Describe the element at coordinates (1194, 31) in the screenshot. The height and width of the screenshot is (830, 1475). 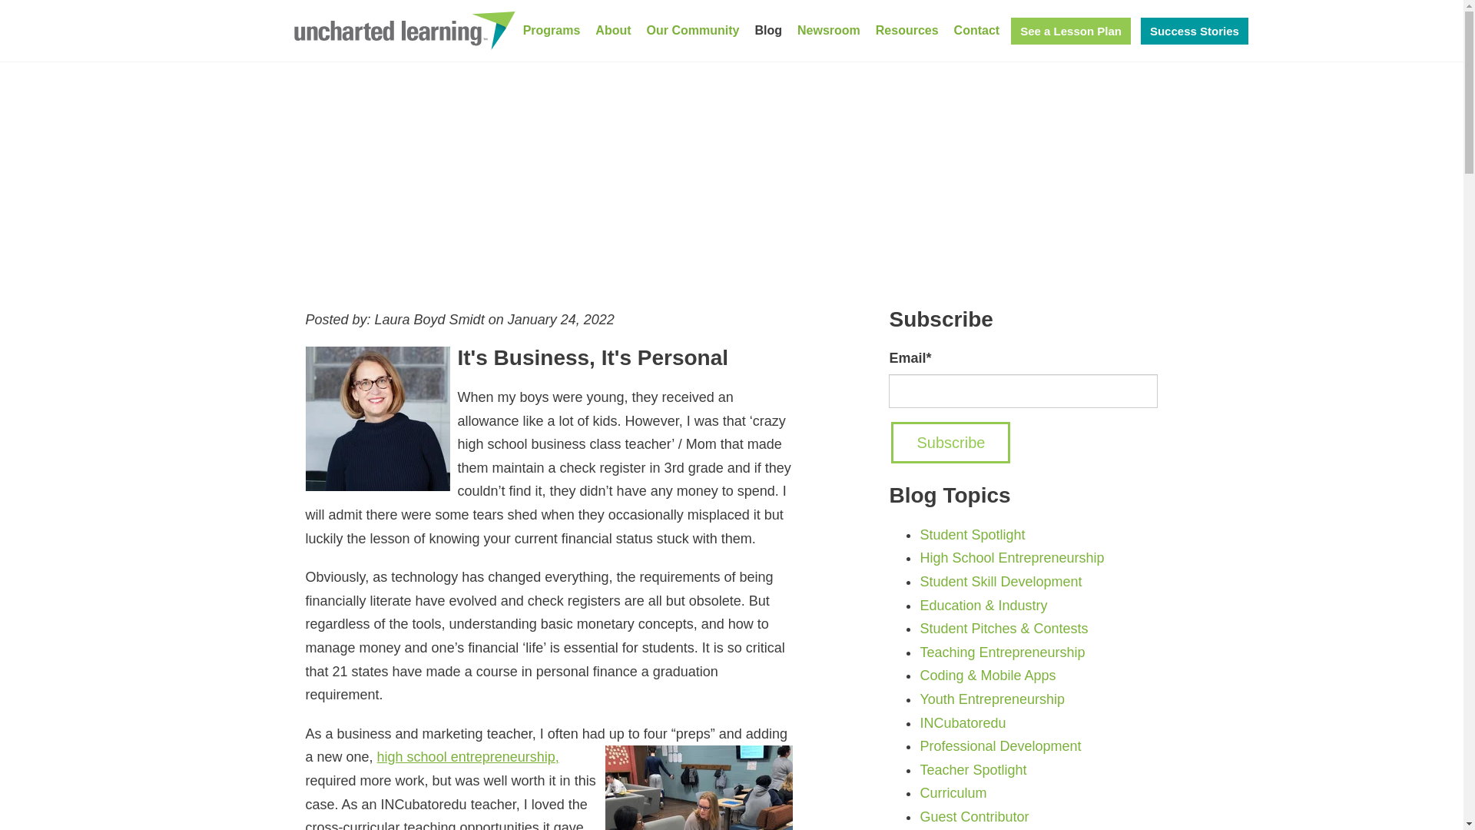
I see `Success Stories` at that location.